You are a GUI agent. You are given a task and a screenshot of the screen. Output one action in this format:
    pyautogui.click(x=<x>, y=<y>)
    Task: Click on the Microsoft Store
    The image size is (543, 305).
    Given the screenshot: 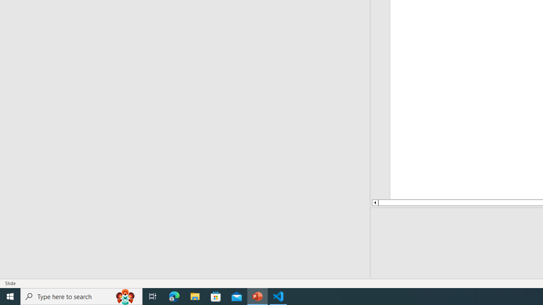 What is the action you would take?
    pyautogui.click(x=216, y=297)
    